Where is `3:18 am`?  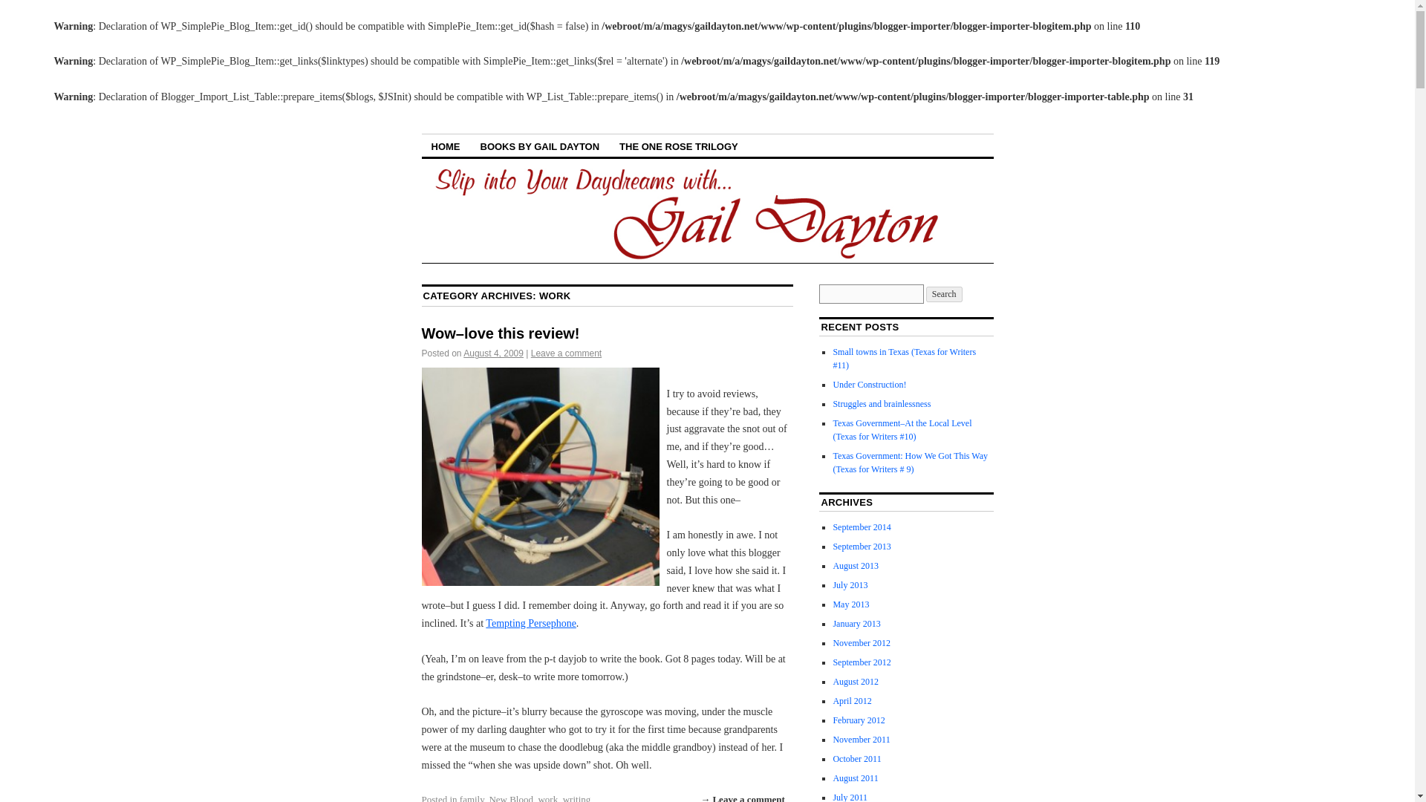 3:18 am is located at coordinates (493, 353).